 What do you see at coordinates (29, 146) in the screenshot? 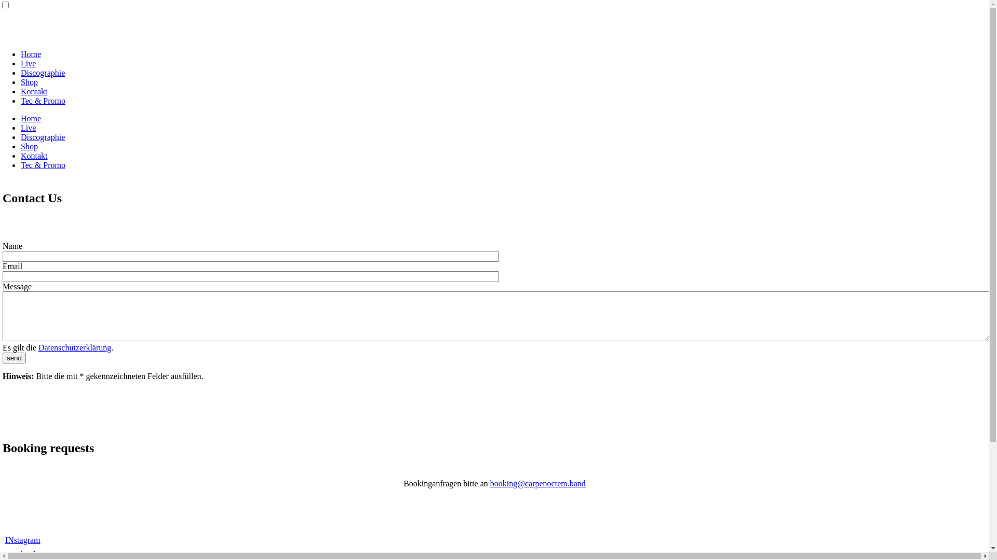
I see `Shop` at bounding box center [29, 146].